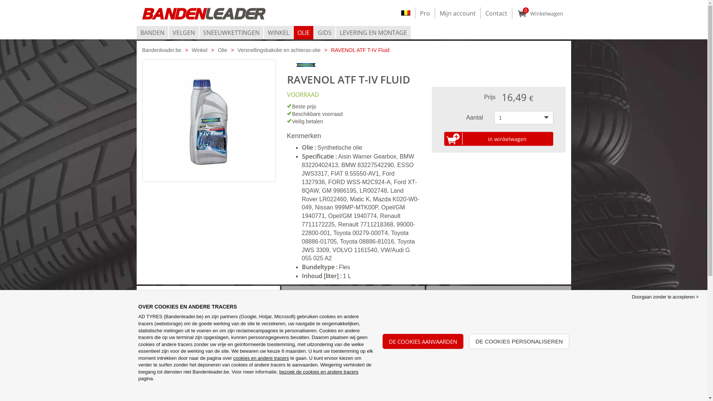  I want to click on Garage registreren, so click(173, 397).